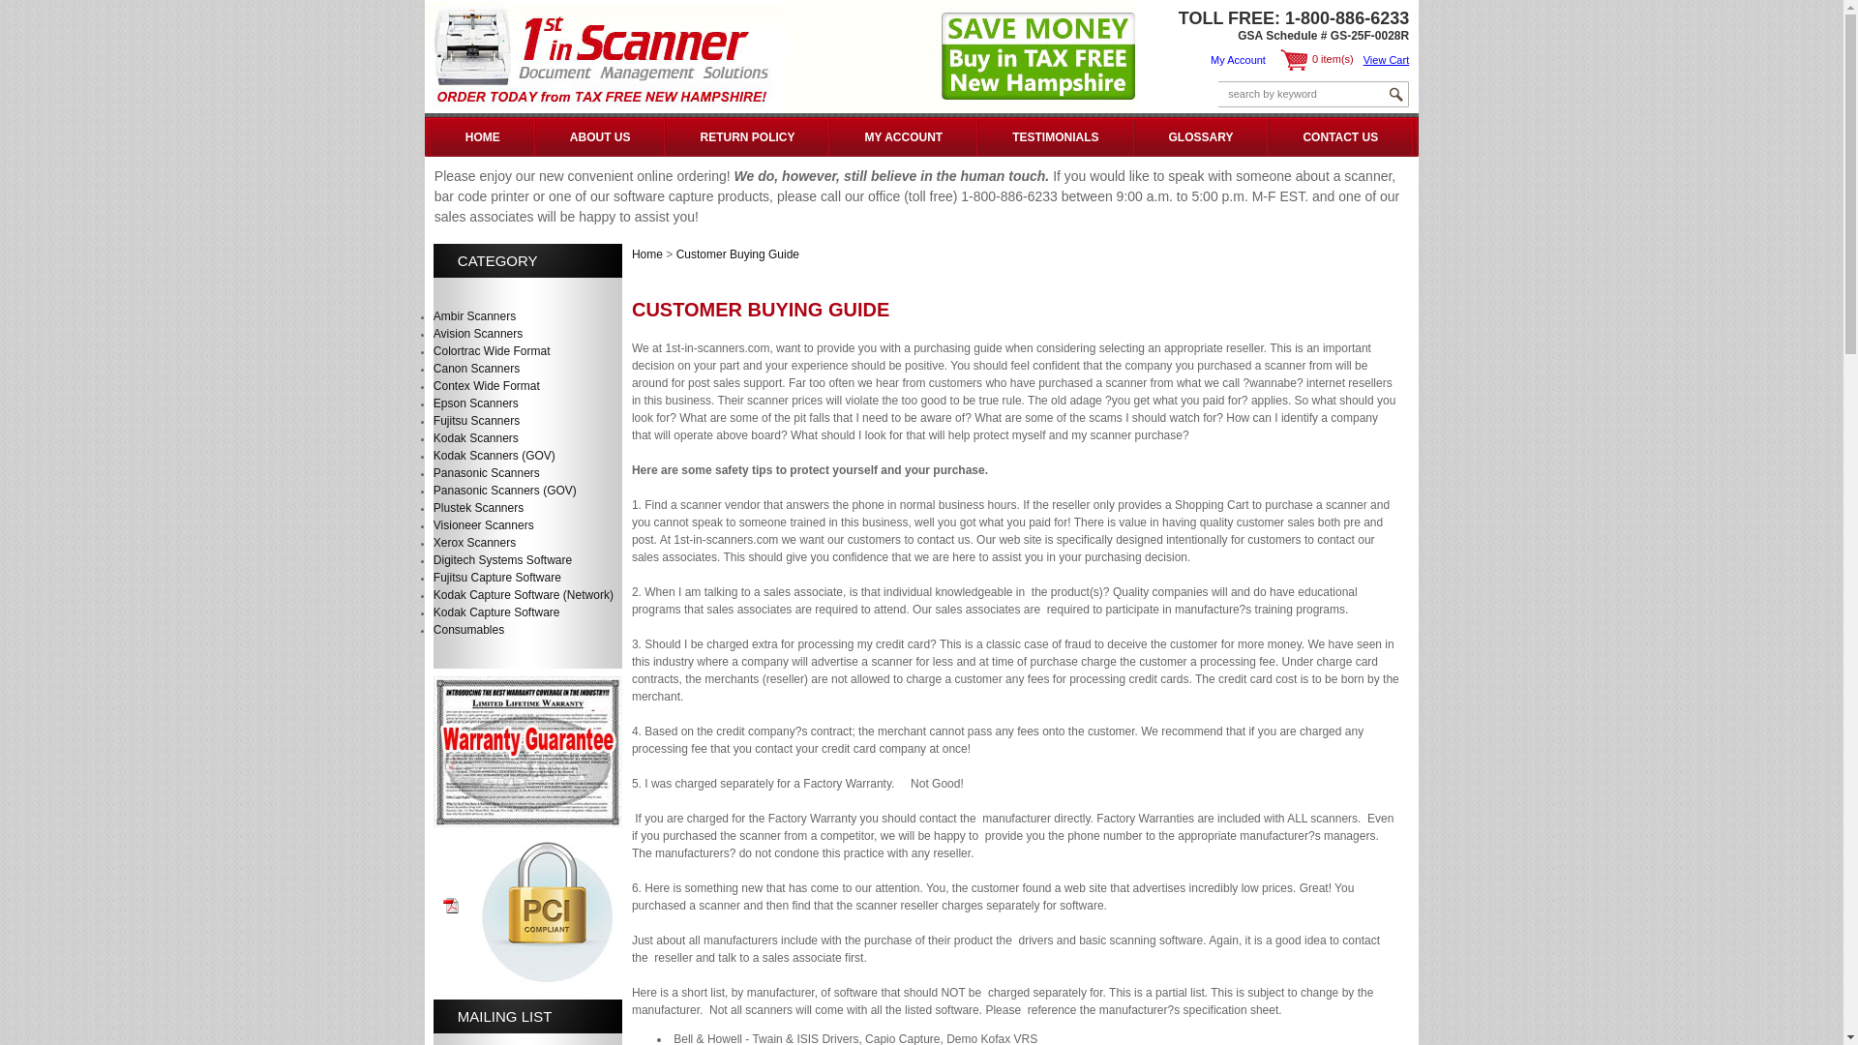 This screenshot has height=1045, width=1858. Describe the element at coordinates (474, 543) in the screenshot. I see `Xerox Scanners` at that location.